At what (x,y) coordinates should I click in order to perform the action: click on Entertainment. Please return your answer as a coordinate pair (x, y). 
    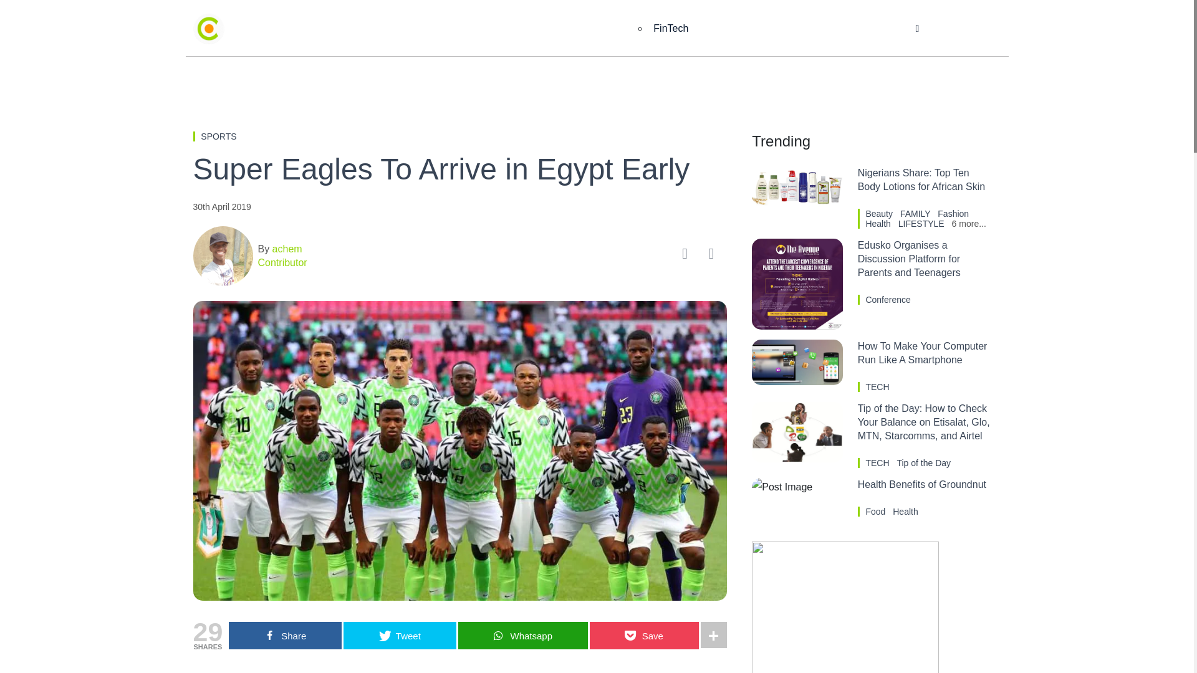
    Looking at the image, I should click on (531, 29).